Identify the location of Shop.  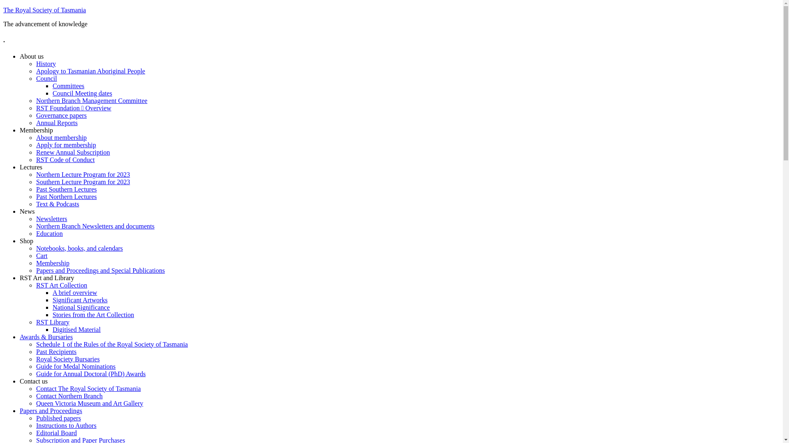
(26, 241).